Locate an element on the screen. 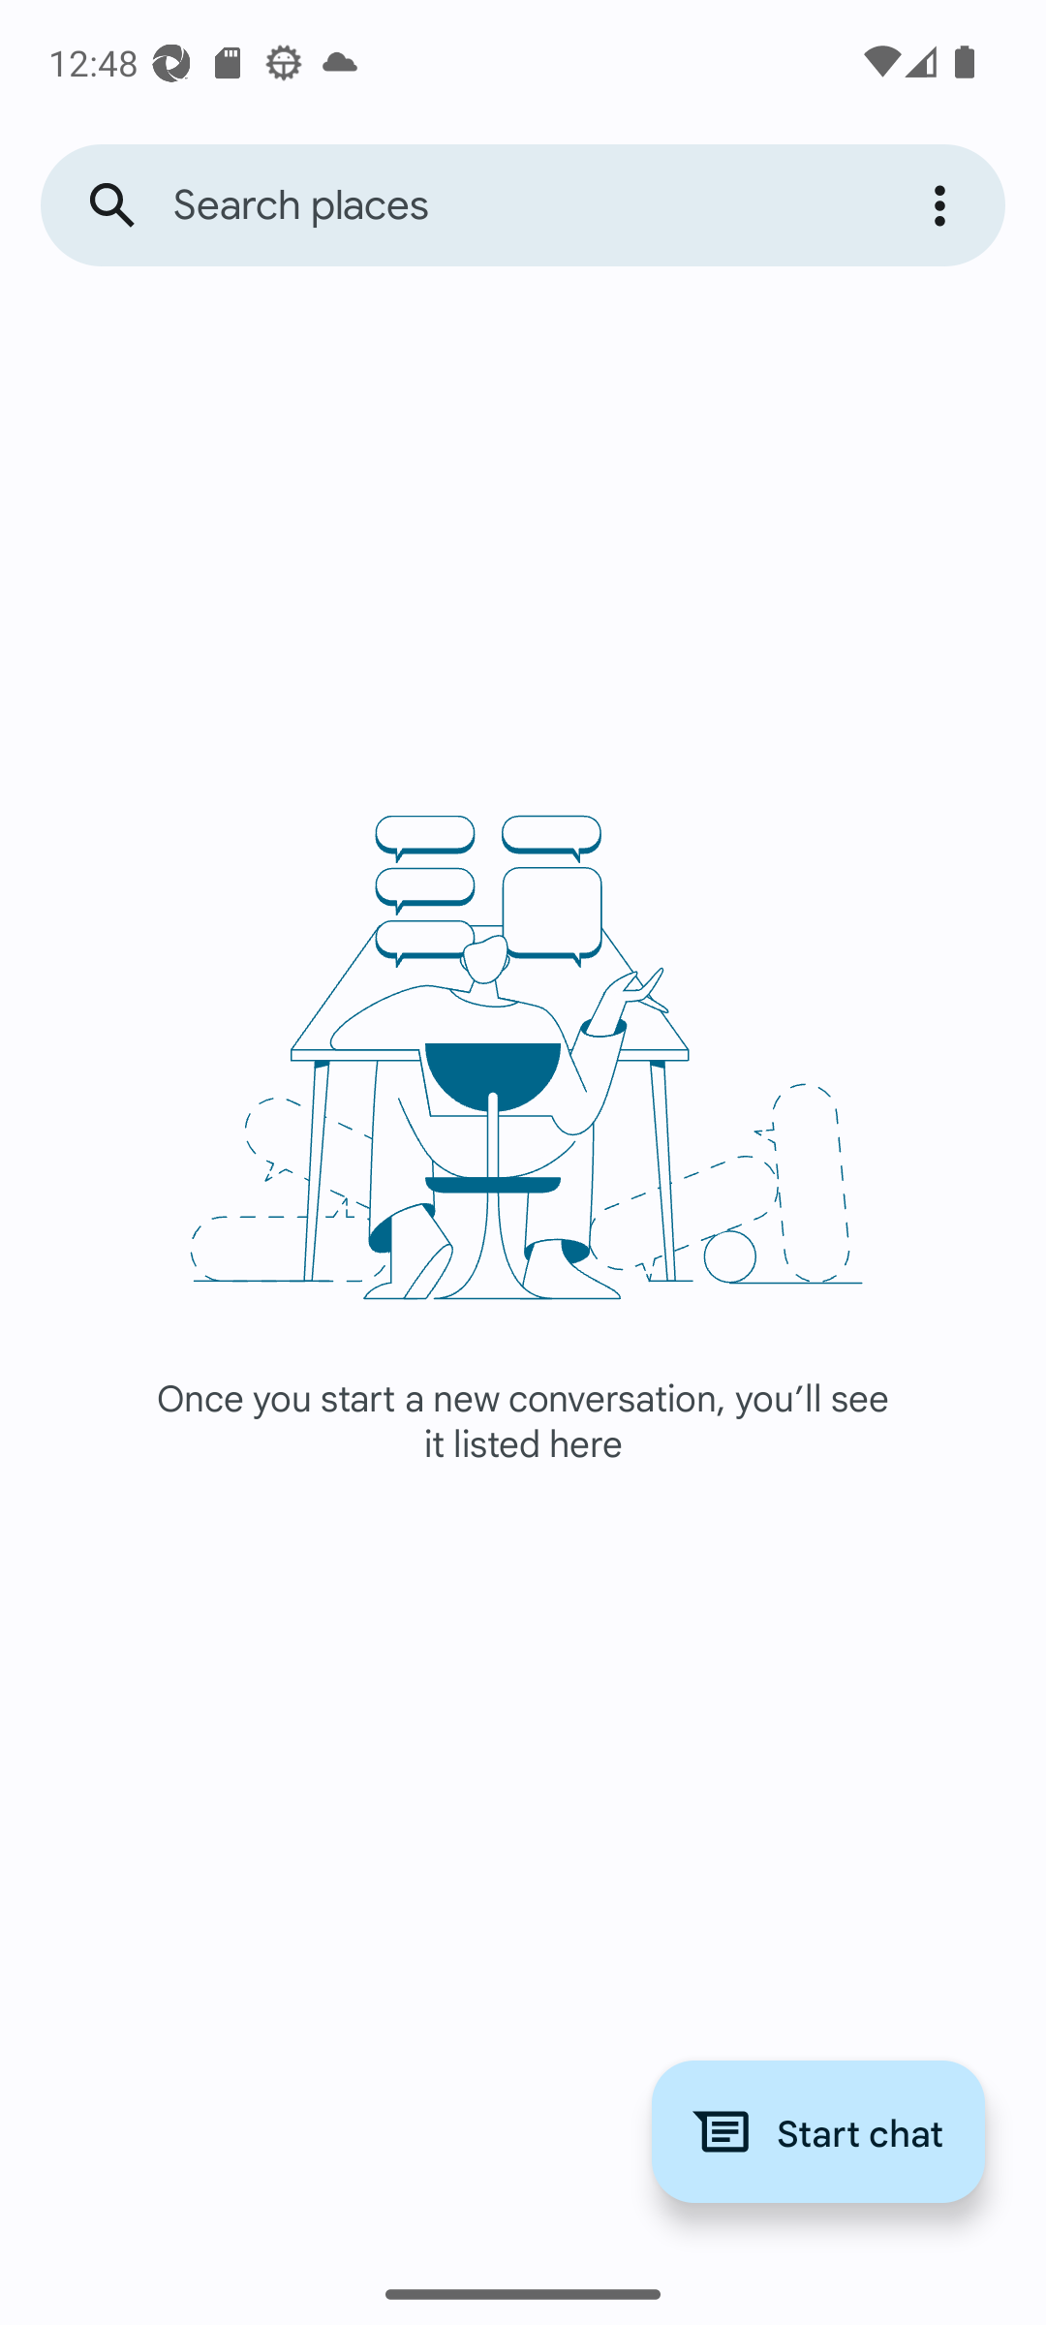 This screenshot has height=2325, width=1046. Start chat is located at coordinates (817, 2131).